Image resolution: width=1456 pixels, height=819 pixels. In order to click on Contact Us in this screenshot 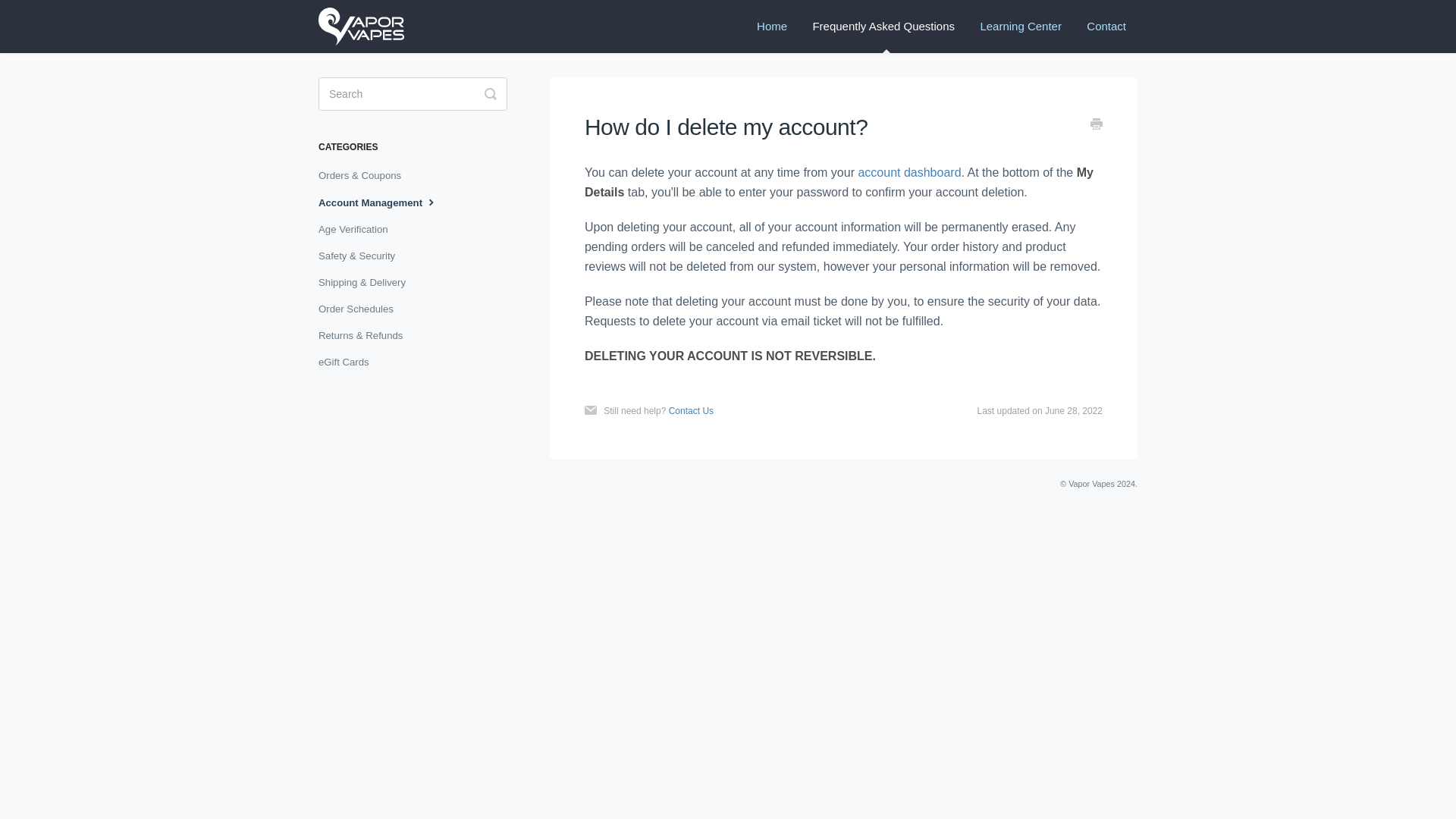, I will do `click(690, 410)`.